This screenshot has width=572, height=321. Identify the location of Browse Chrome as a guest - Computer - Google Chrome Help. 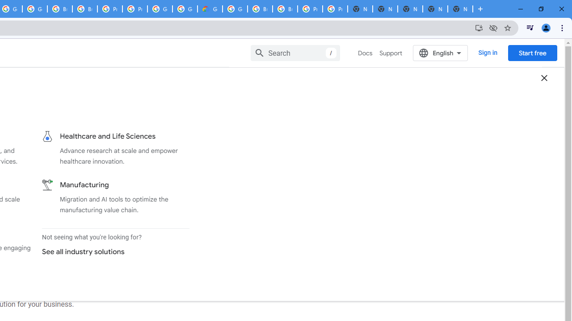
(60, 9).